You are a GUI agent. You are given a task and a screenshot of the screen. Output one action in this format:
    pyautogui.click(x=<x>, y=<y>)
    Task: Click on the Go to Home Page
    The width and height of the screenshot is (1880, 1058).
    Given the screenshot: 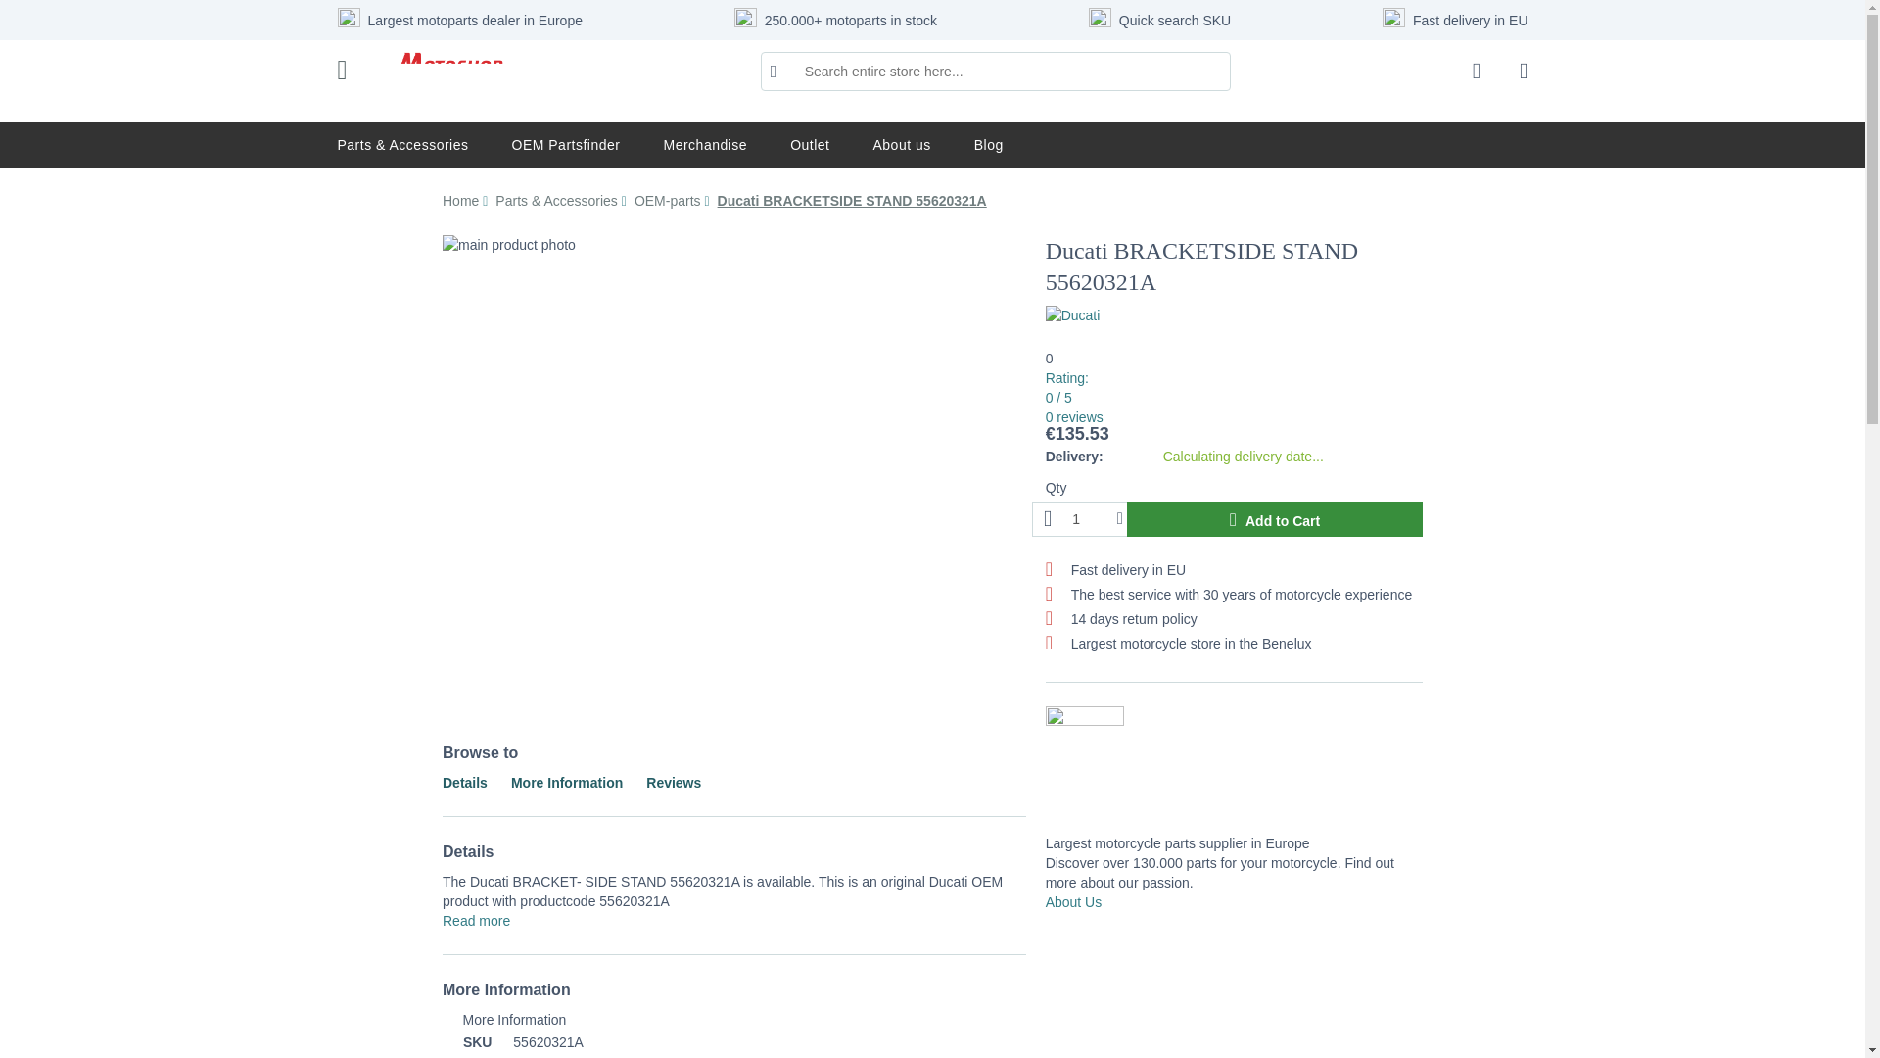 What is the action you would take?
    pyautogui.click(x=462, y=200)
    